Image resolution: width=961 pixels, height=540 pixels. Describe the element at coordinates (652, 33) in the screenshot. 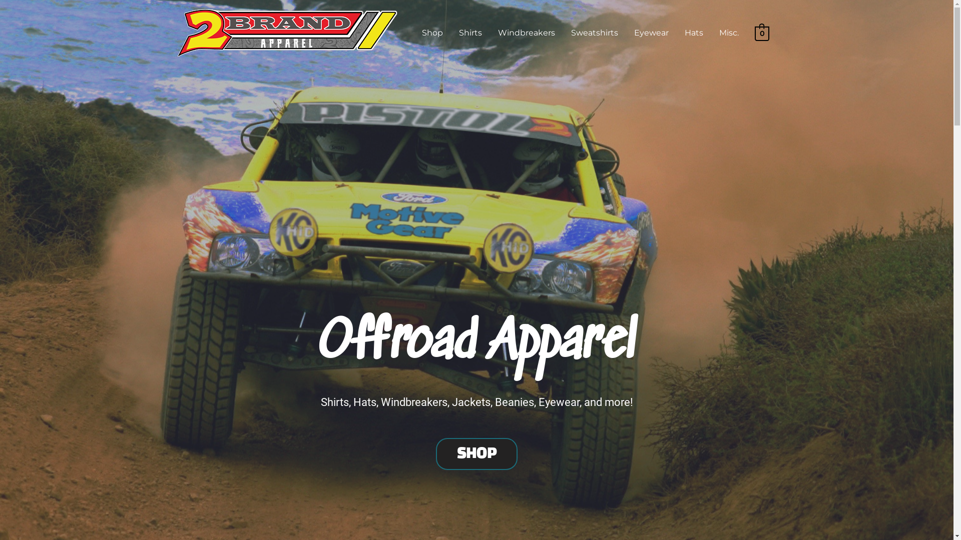

I see `Eyewear` at that location.